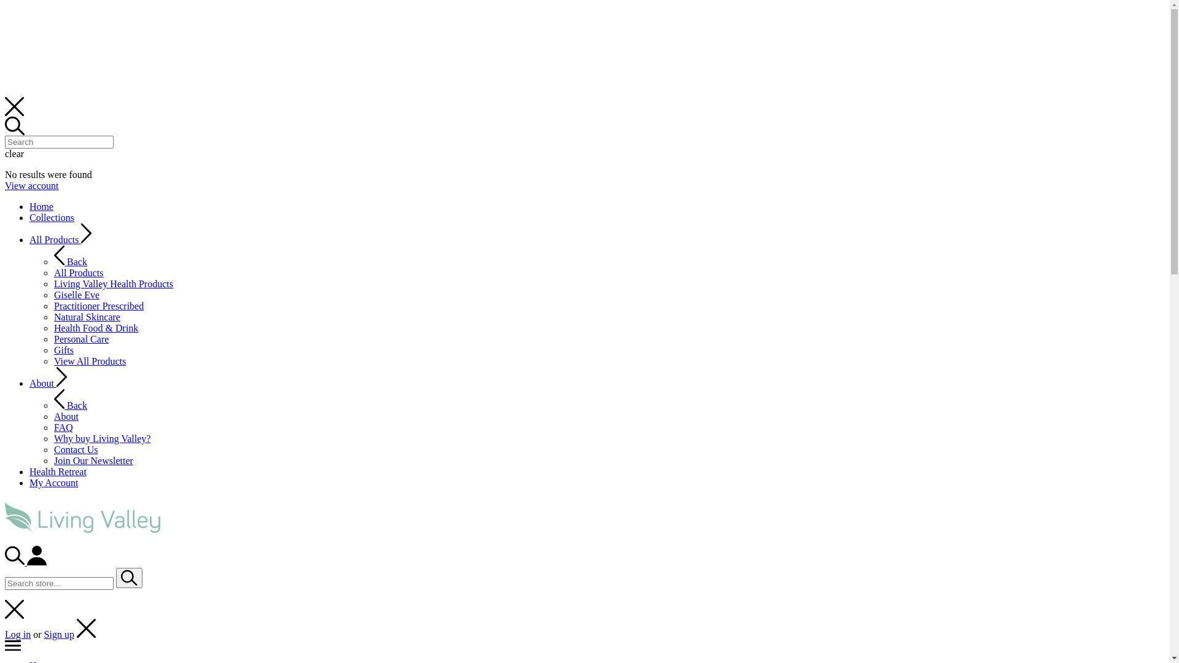  What do you see at coordinates (66, 416) in the screenshot?
I see `About` at bounding box center [66, 416].